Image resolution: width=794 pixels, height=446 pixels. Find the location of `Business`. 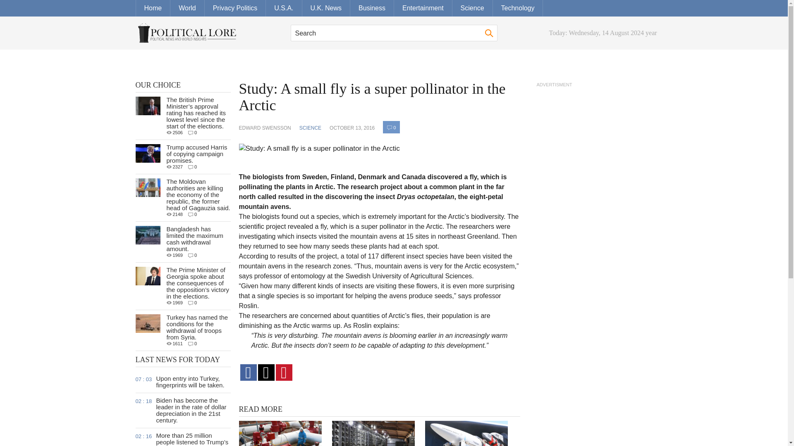

Business is located at coordinates (372, 8).